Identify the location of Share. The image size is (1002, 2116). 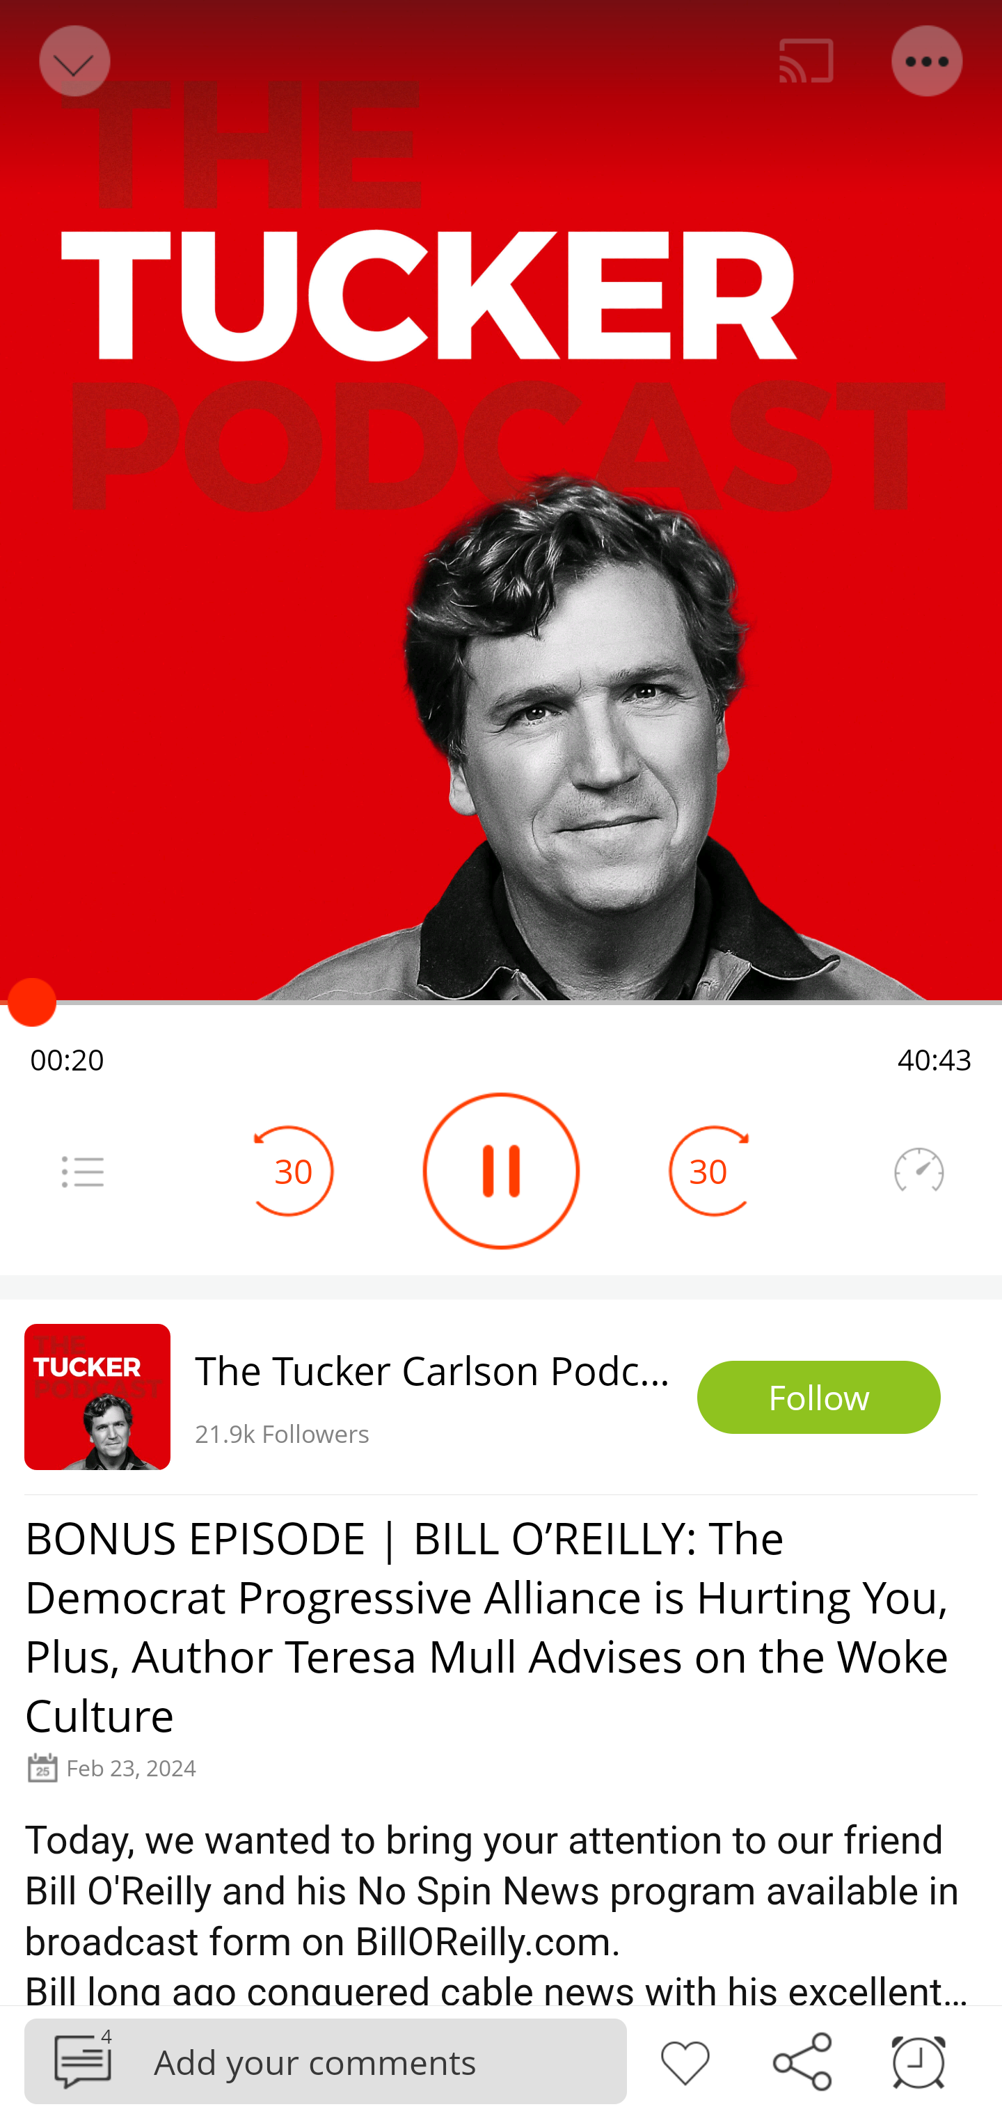
(802, 2060).